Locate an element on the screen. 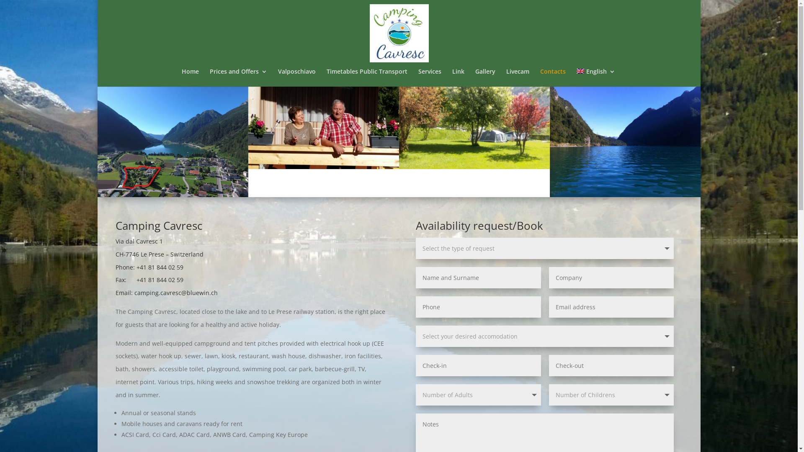 The width and height of the screenshot is (804, 452). Prices and Offers is located at coordinates (239, 78).